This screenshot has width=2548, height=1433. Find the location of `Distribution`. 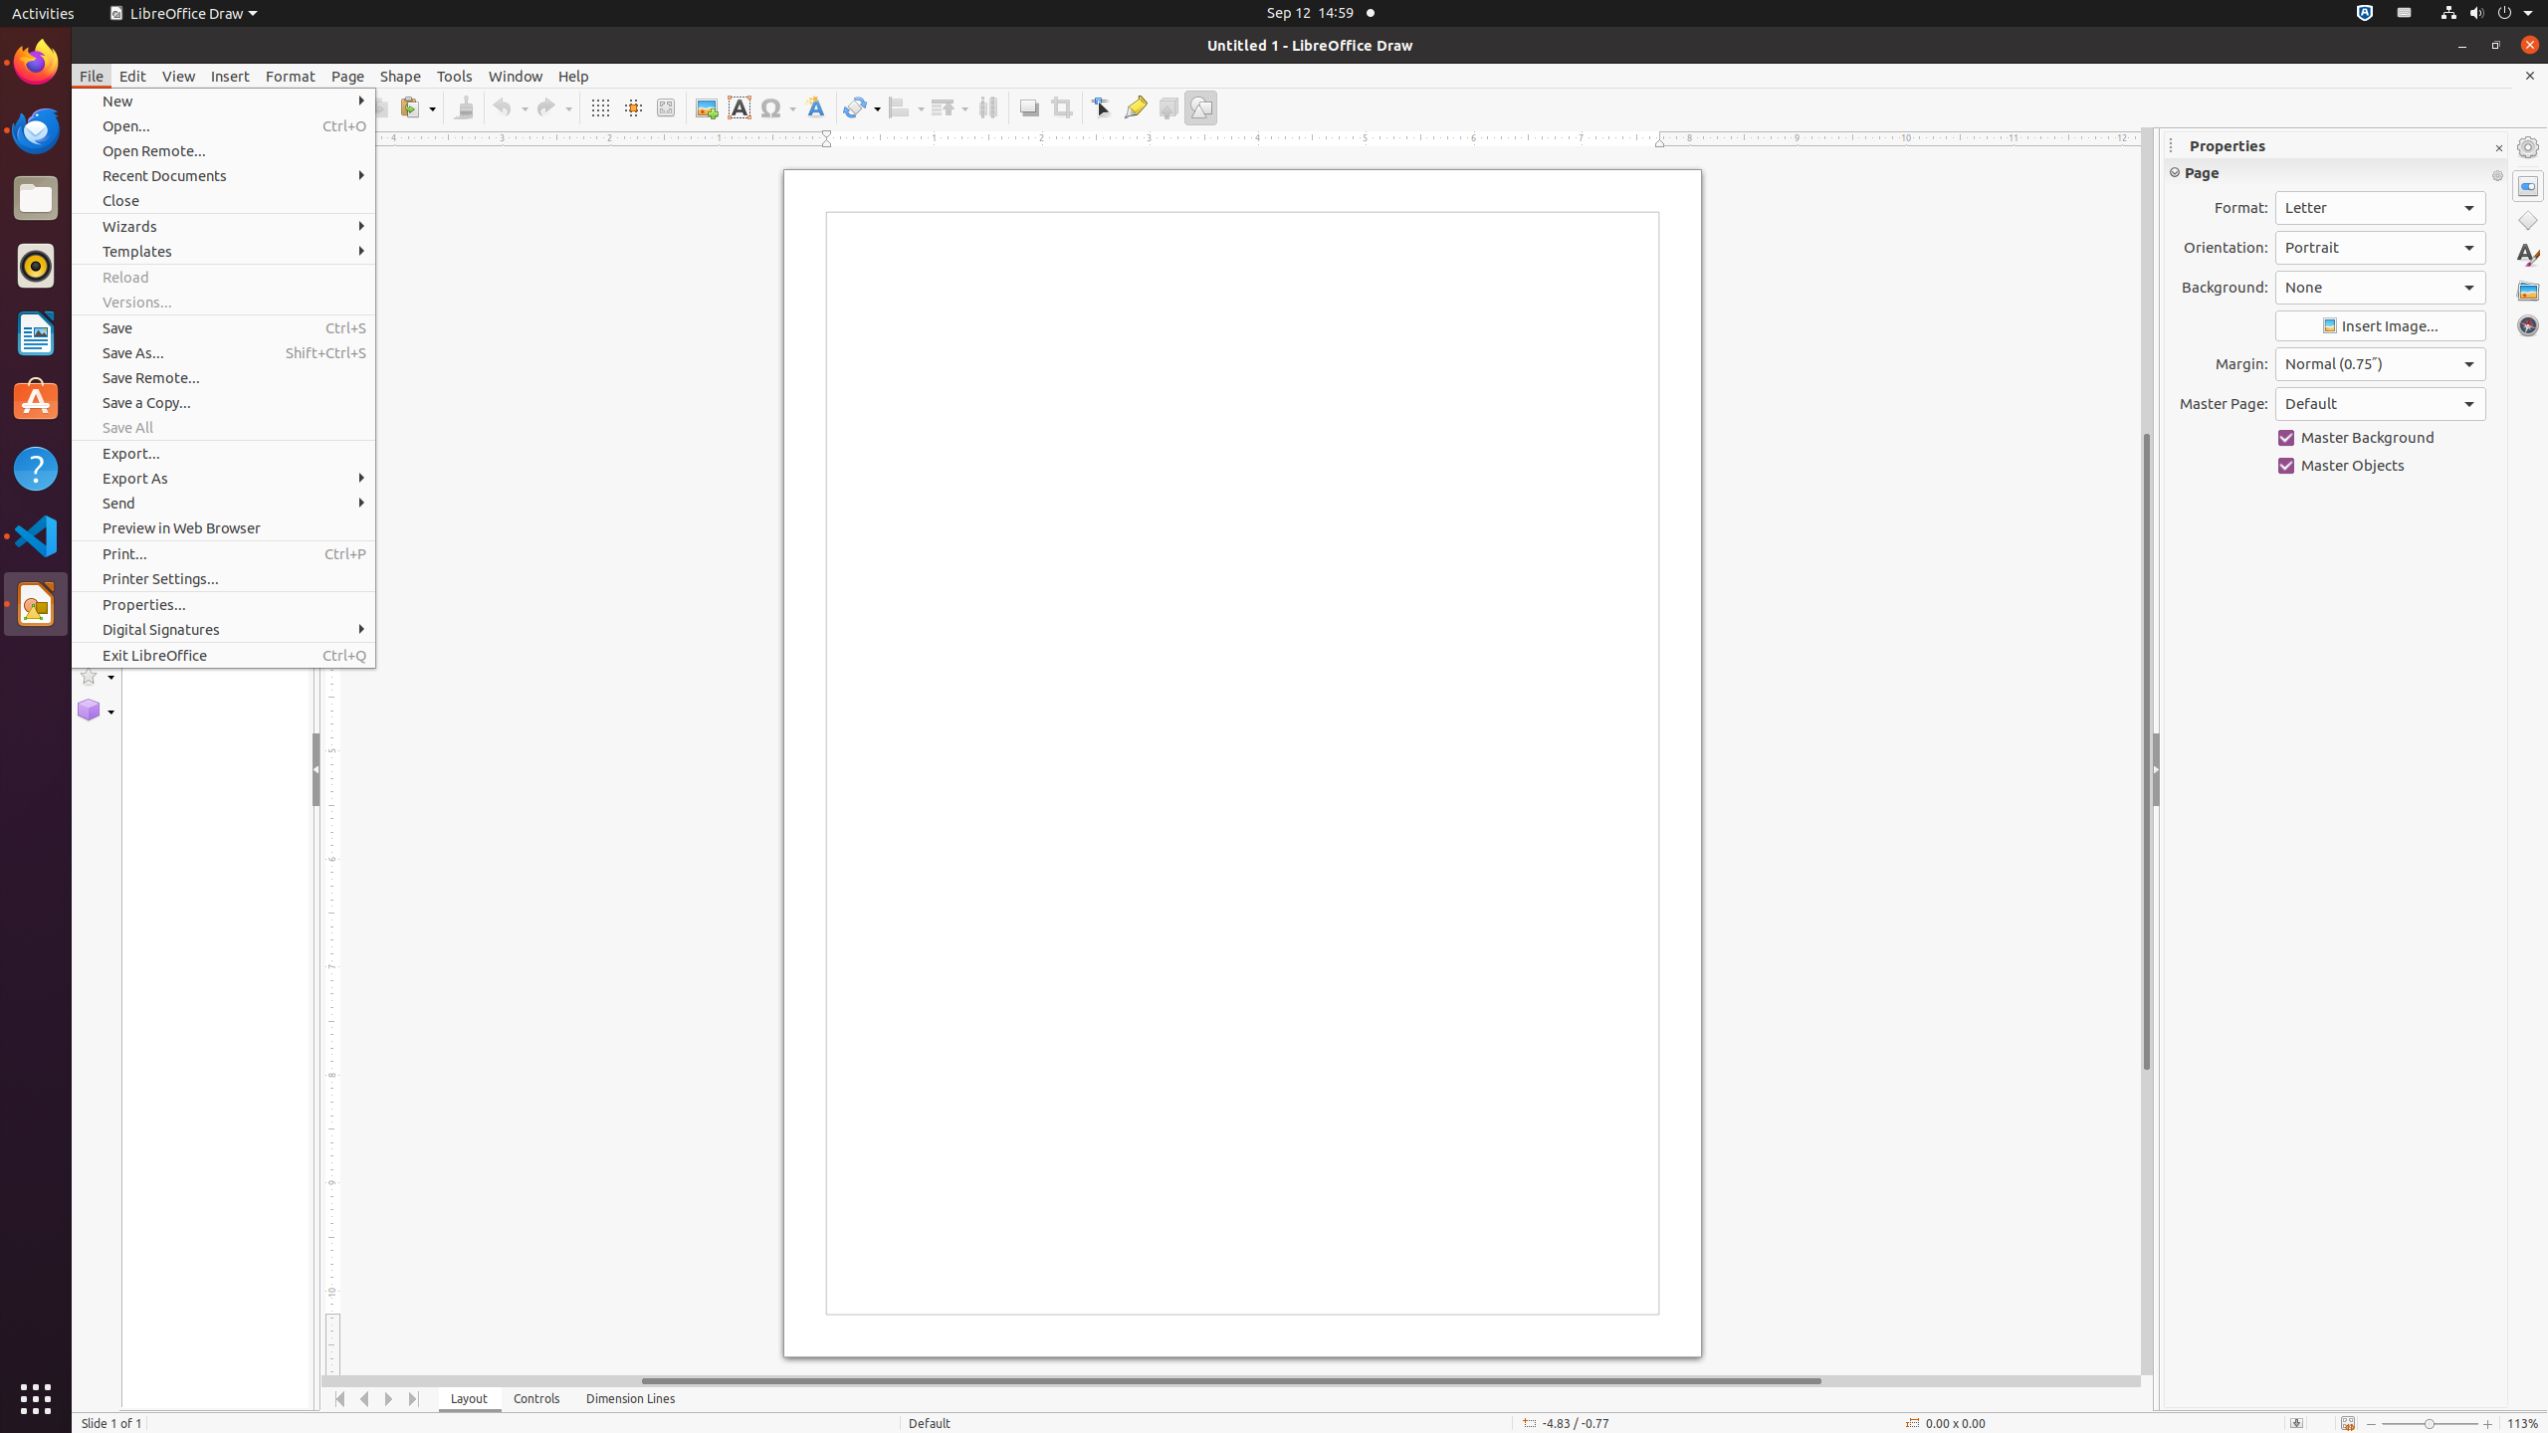

Distribution is located at coordinates (987, 107).